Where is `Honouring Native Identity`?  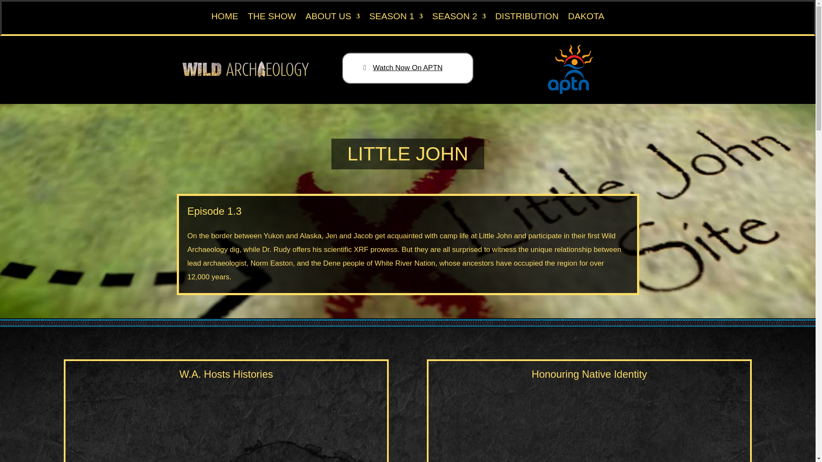 Honouring Native Identity is located at coordinates (589, 423).